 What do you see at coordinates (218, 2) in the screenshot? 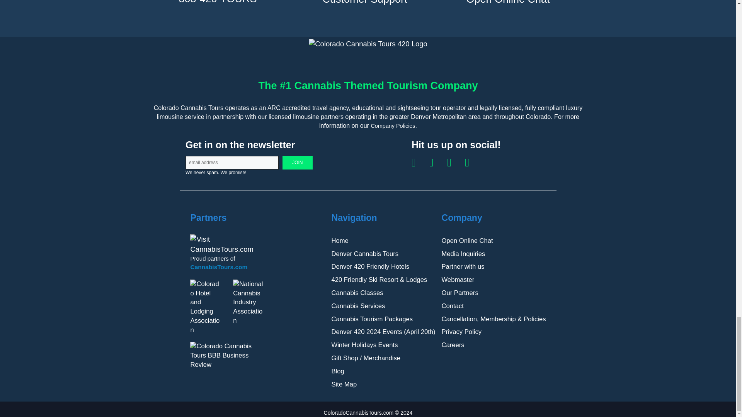
I see `Call Us 24 Hours A Day` at bounding box center [218, 2].